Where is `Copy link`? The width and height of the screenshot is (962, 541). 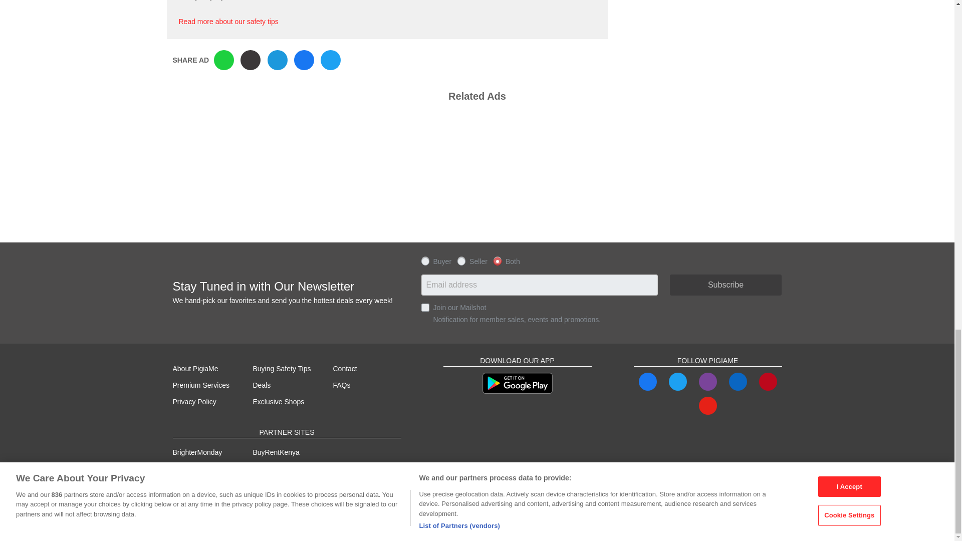 Copy link is located at coordinates (251, 60).